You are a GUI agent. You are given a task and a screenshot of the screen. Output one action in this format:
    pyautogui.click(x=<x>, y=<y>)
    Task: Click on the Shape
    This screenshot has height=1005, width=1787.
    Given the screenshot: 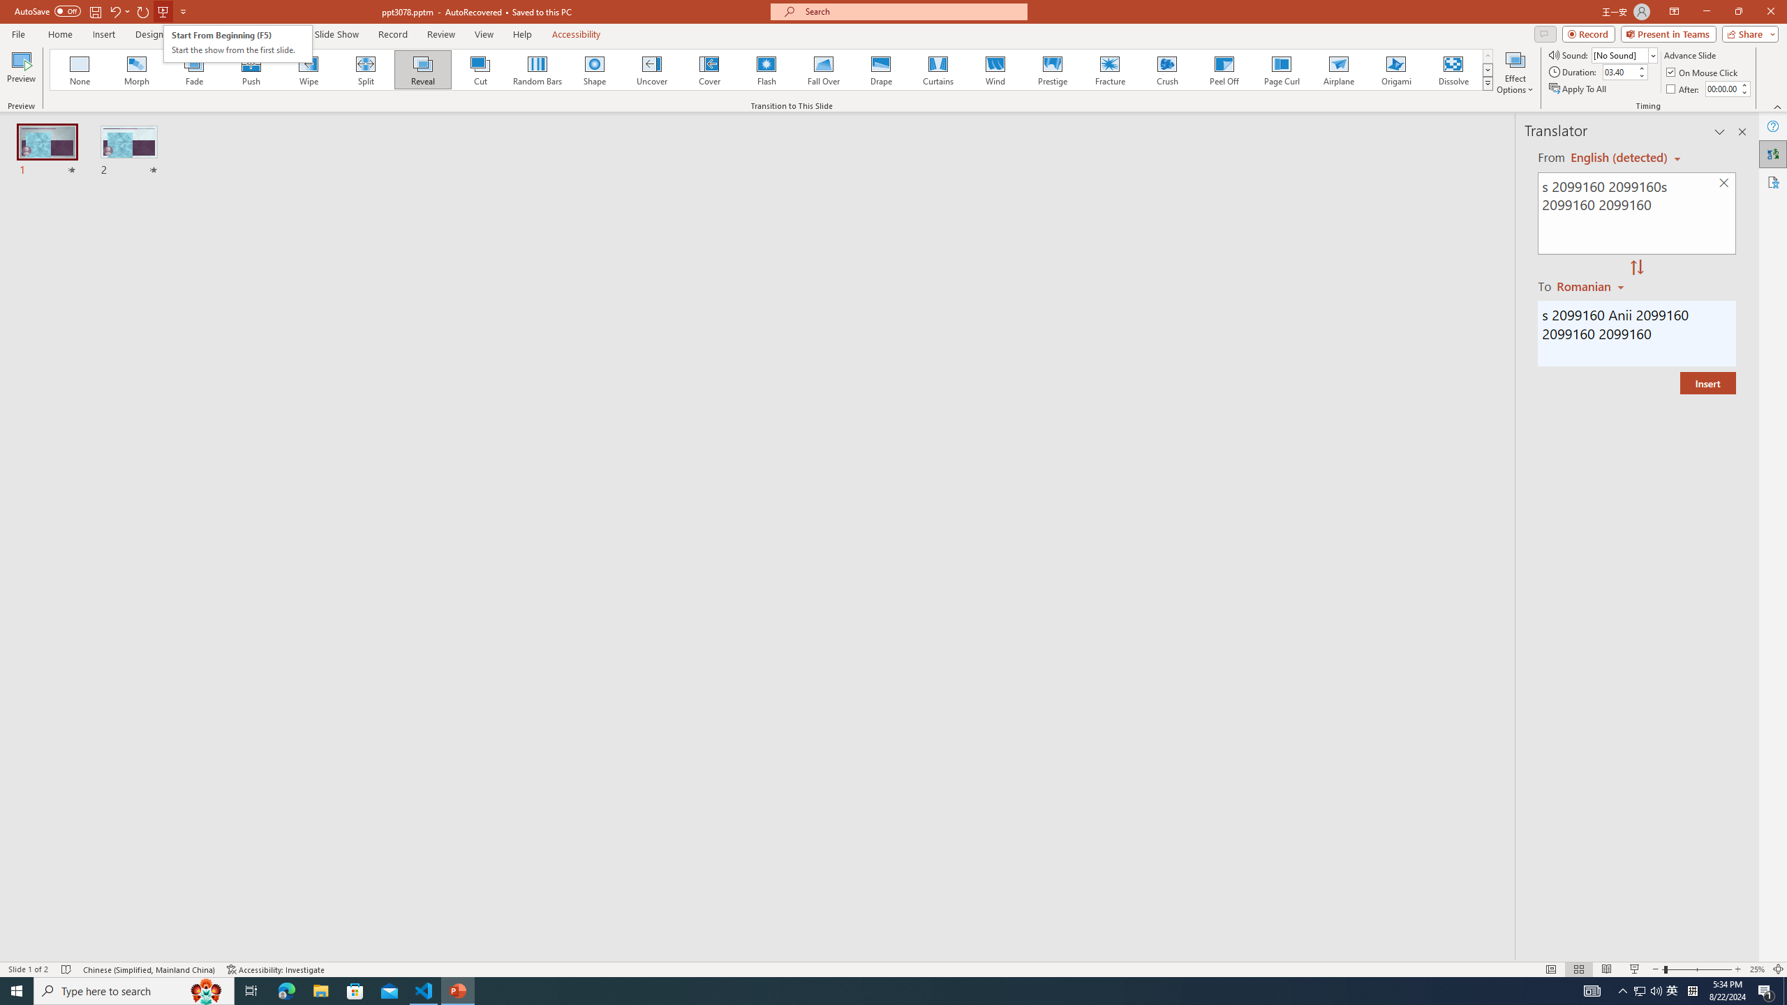 What is the action you would take?
    pyautogui.click(x=595, y=70)
    